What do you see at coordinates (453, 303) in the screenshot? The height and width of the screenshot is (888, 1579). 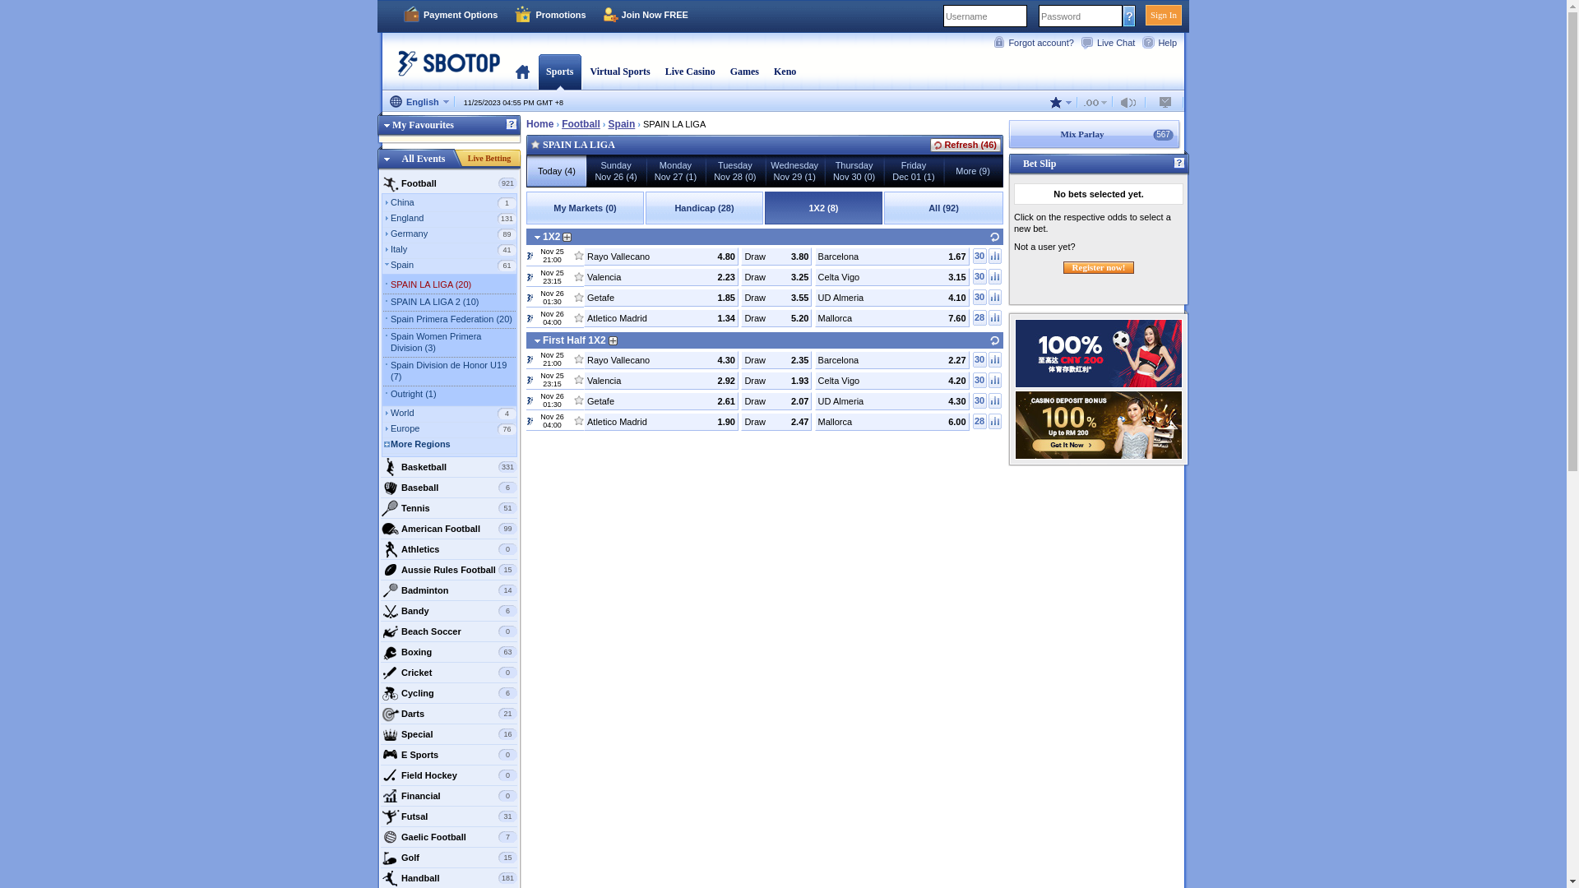 I see `SPAIN LA LIGA 2 (10)` at bounding box center [453, 303].